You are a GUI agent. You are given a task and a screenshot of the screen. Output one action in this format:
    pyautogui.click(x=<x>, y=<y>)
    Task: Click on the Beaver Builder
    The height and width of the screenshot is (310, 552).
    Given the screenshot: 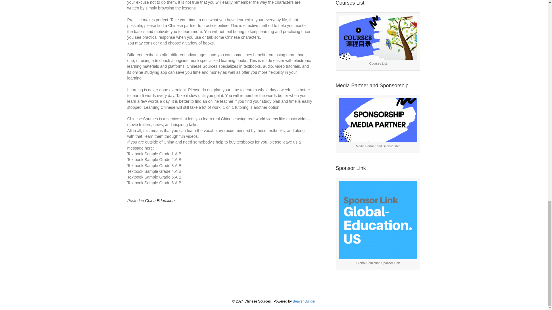 What is the action you would take?
    pyautogui.click(x=304, y=301)
    